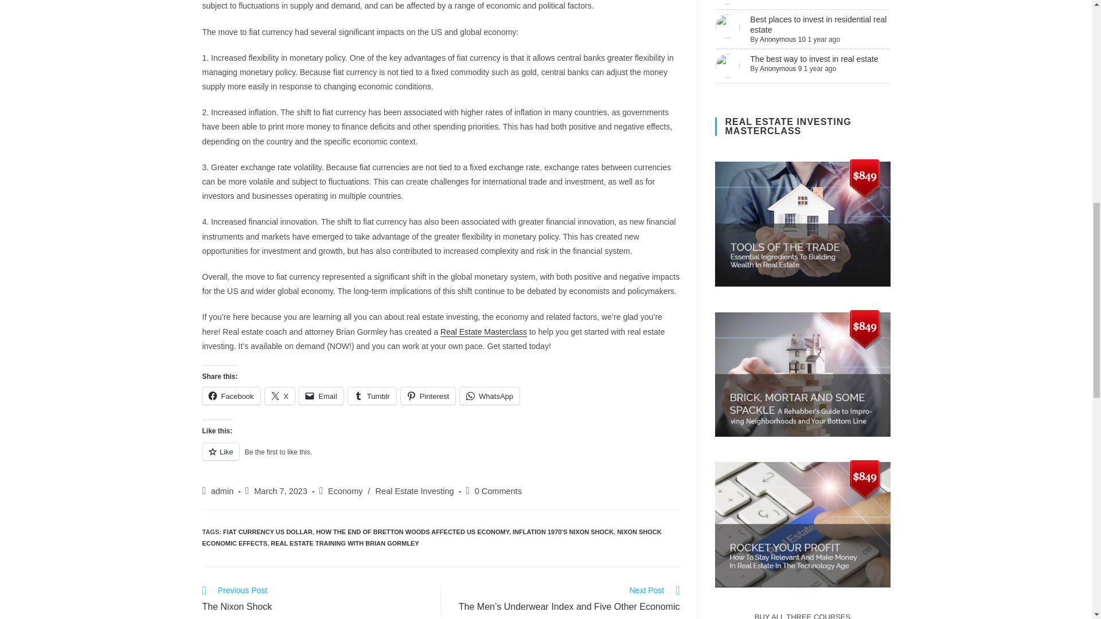 Image resolution: width=1101 pixels, height=619 pixels. Describe the element at coordinates (484, 331) in the screenshot. I see `Real Estate Masterclass` at that location.